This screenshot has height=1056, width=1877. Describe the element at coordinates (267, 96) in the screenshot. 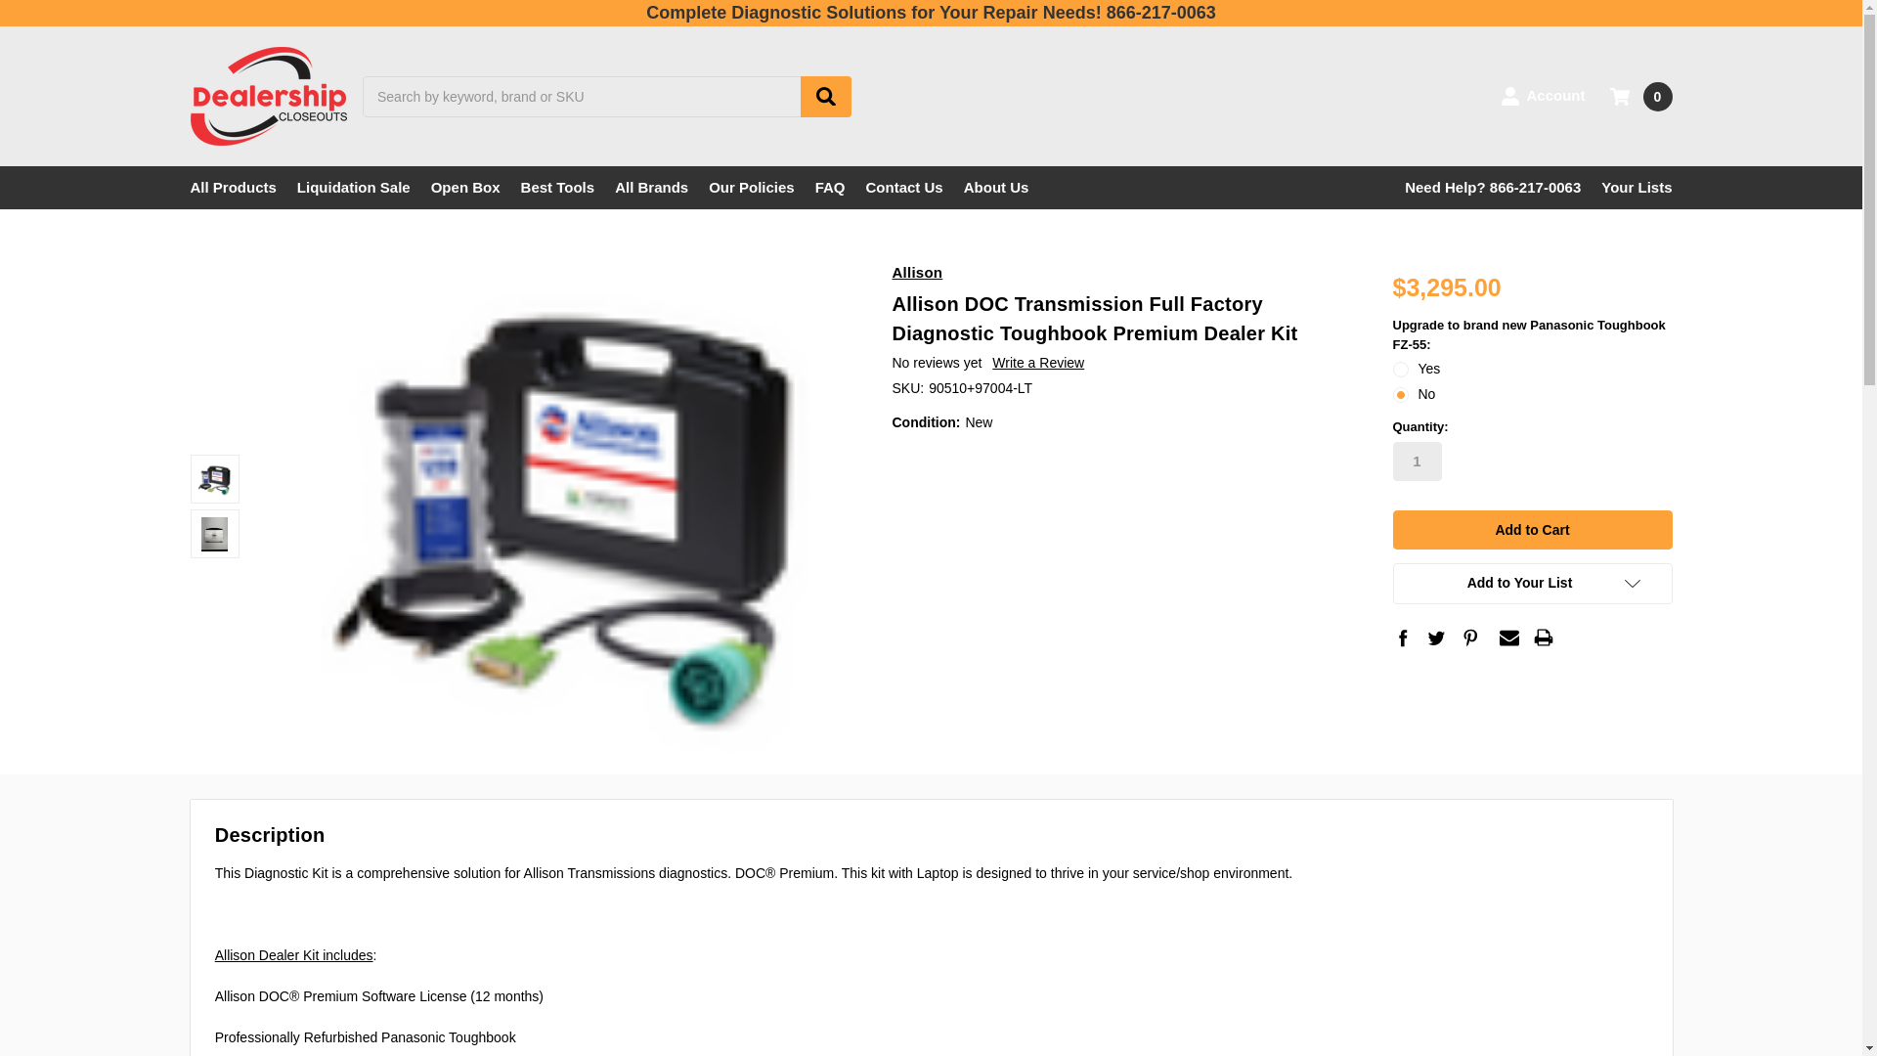

I see `Dealership Closeouts` at that location.